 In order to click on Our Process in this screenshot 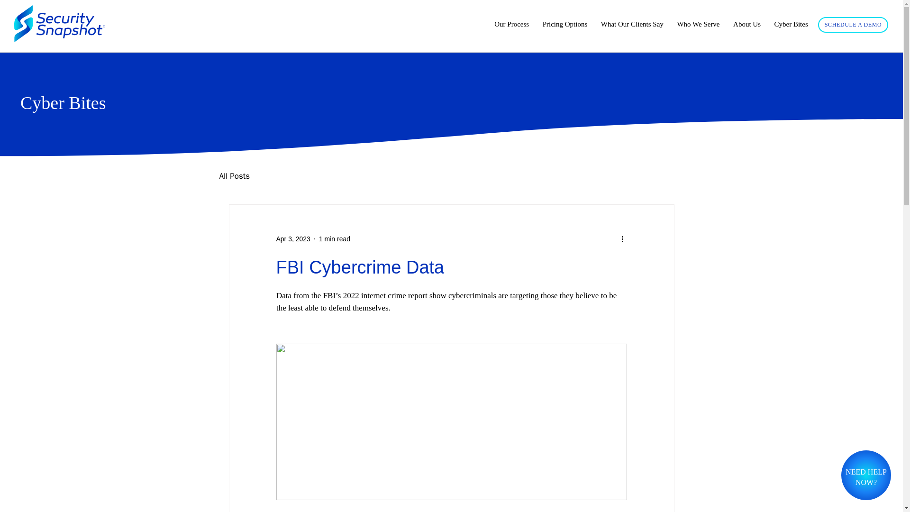, I will do `click(234, 176)`.